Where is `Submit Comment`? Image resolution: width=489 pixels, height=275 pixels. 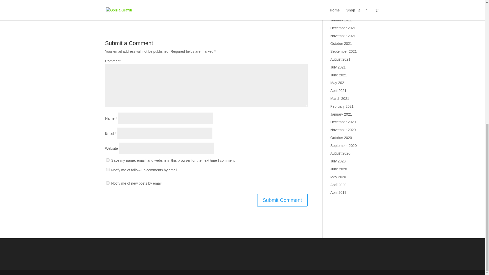
Submit Comment is located at coordinates (282, 200).